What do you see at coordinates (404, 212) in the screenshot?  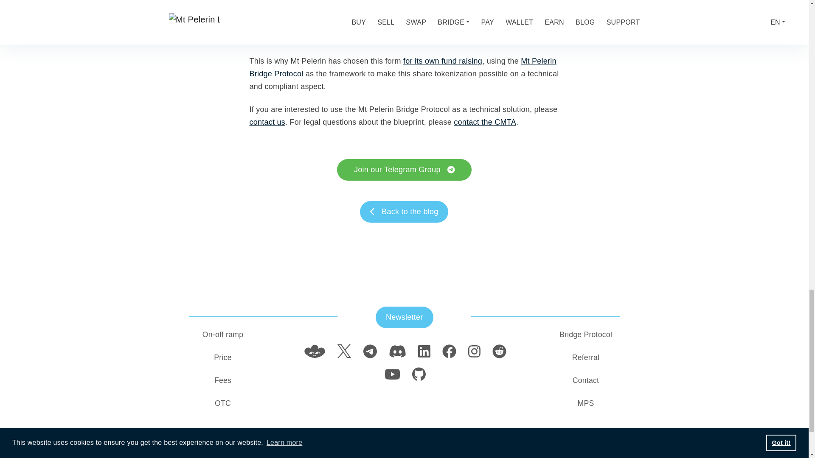 I see `Back to the blog` at bounding box center [404, 212].